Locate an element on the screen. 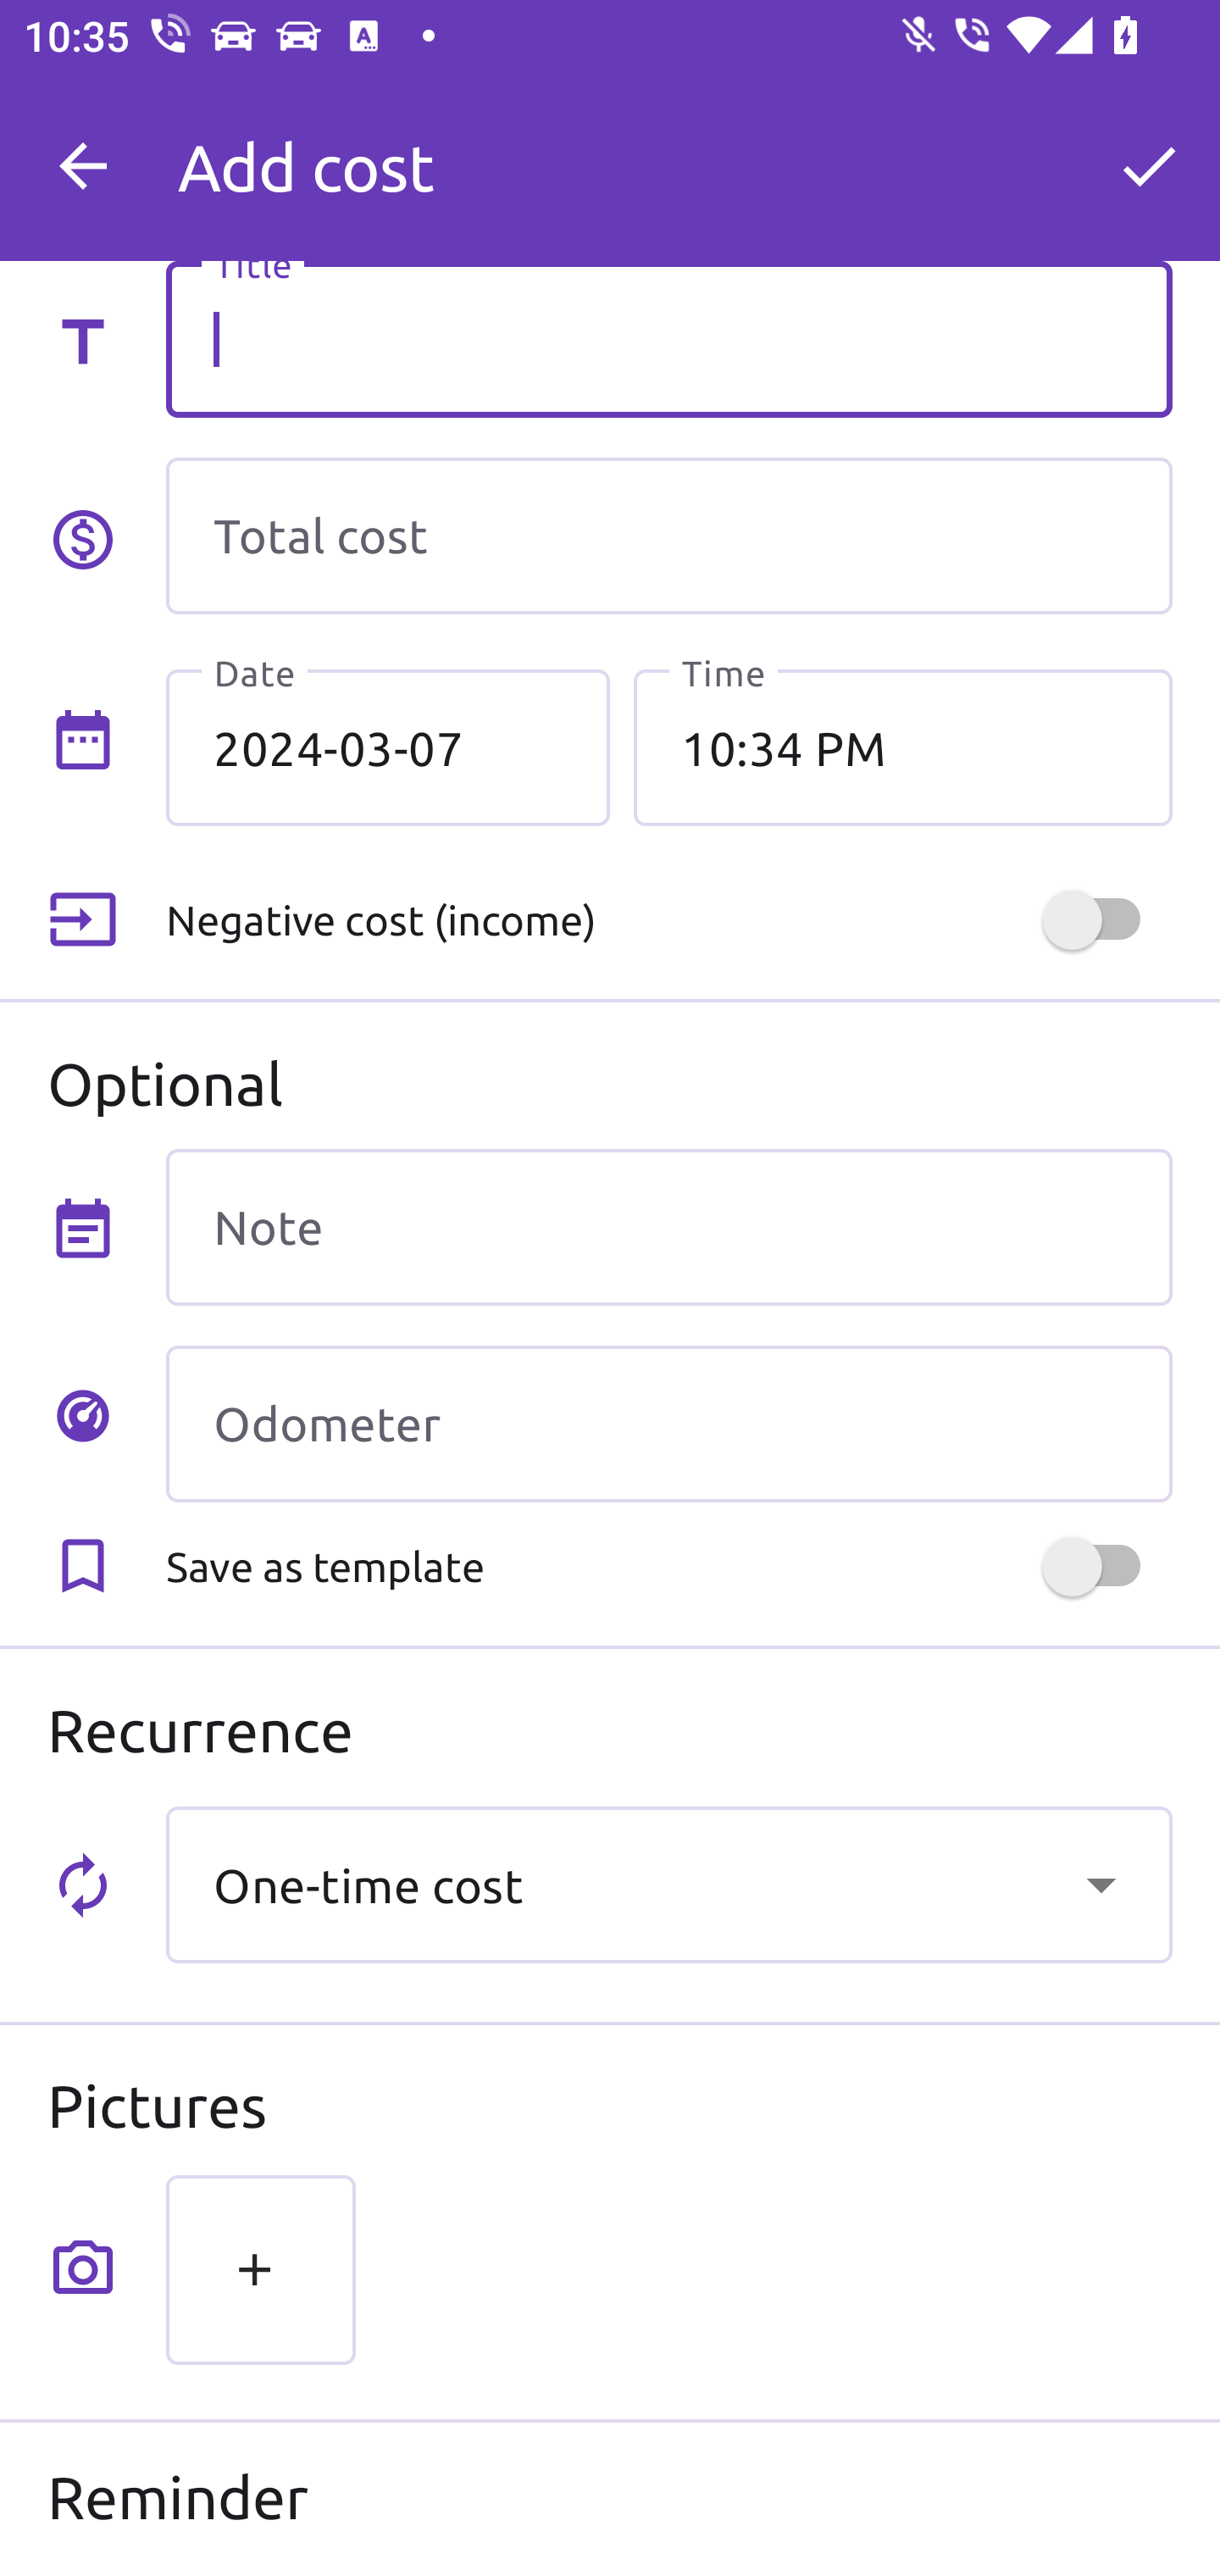  Save as template is located at coordinates (668, 1566).